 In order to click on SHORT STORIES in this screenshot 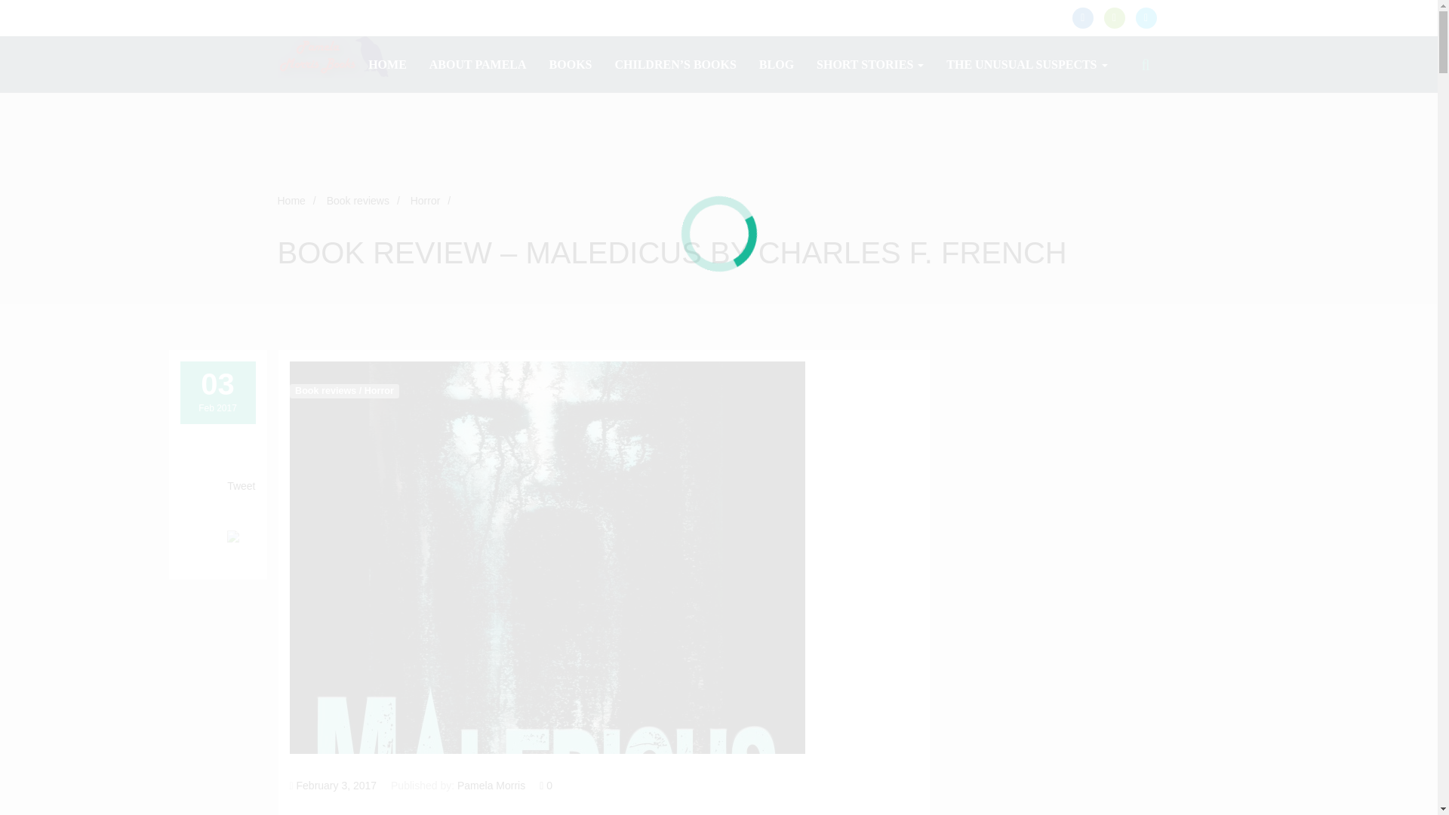, I will do `click(869, 64)`.